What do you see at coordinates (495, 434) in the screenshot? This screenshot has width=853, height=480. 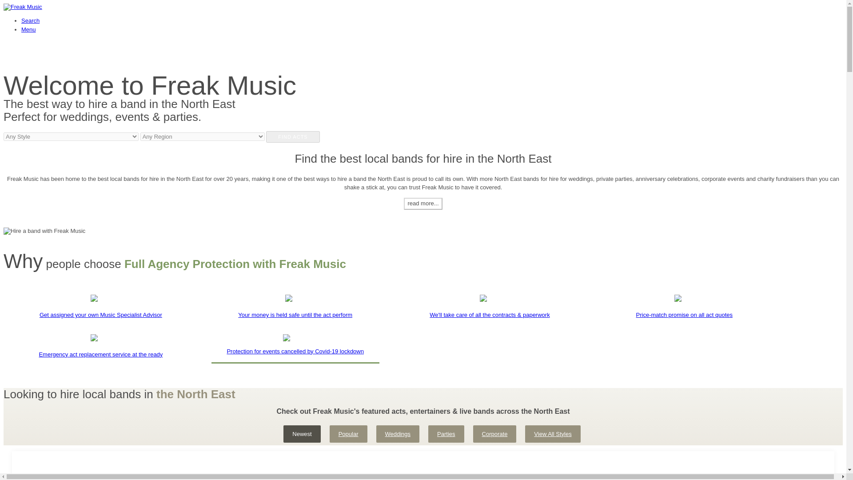 I see `Corporate` at bounding box center [495, 434].